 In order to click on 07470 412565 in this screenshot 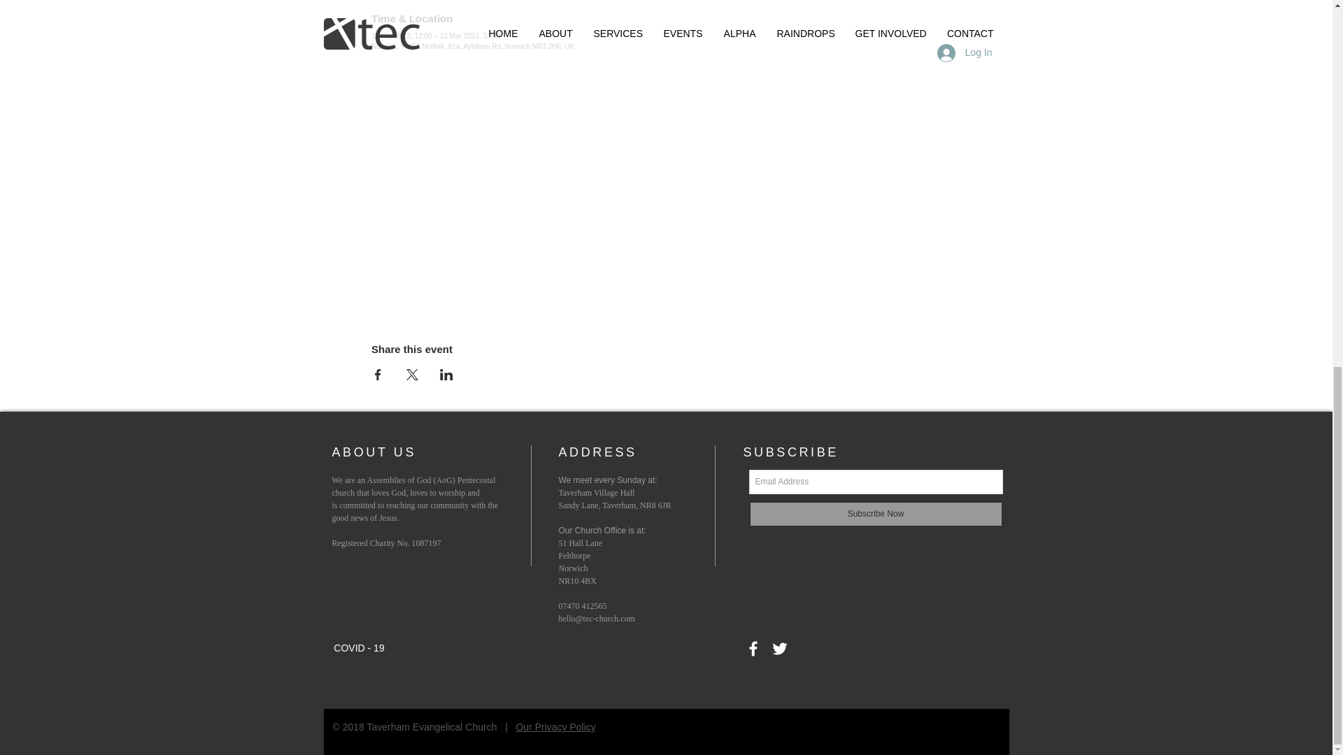, I will do `click(582, 605)`.